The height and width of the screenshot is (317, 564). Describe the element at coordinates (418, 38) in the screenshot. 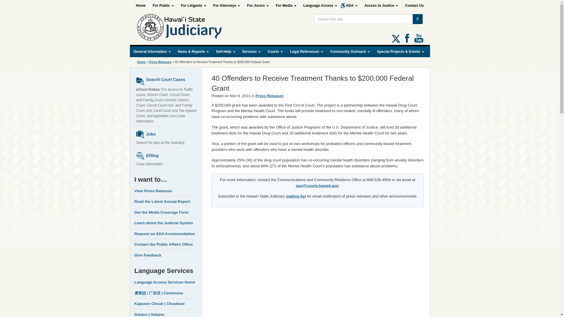

I see `Follow us on Youtube` at that location.